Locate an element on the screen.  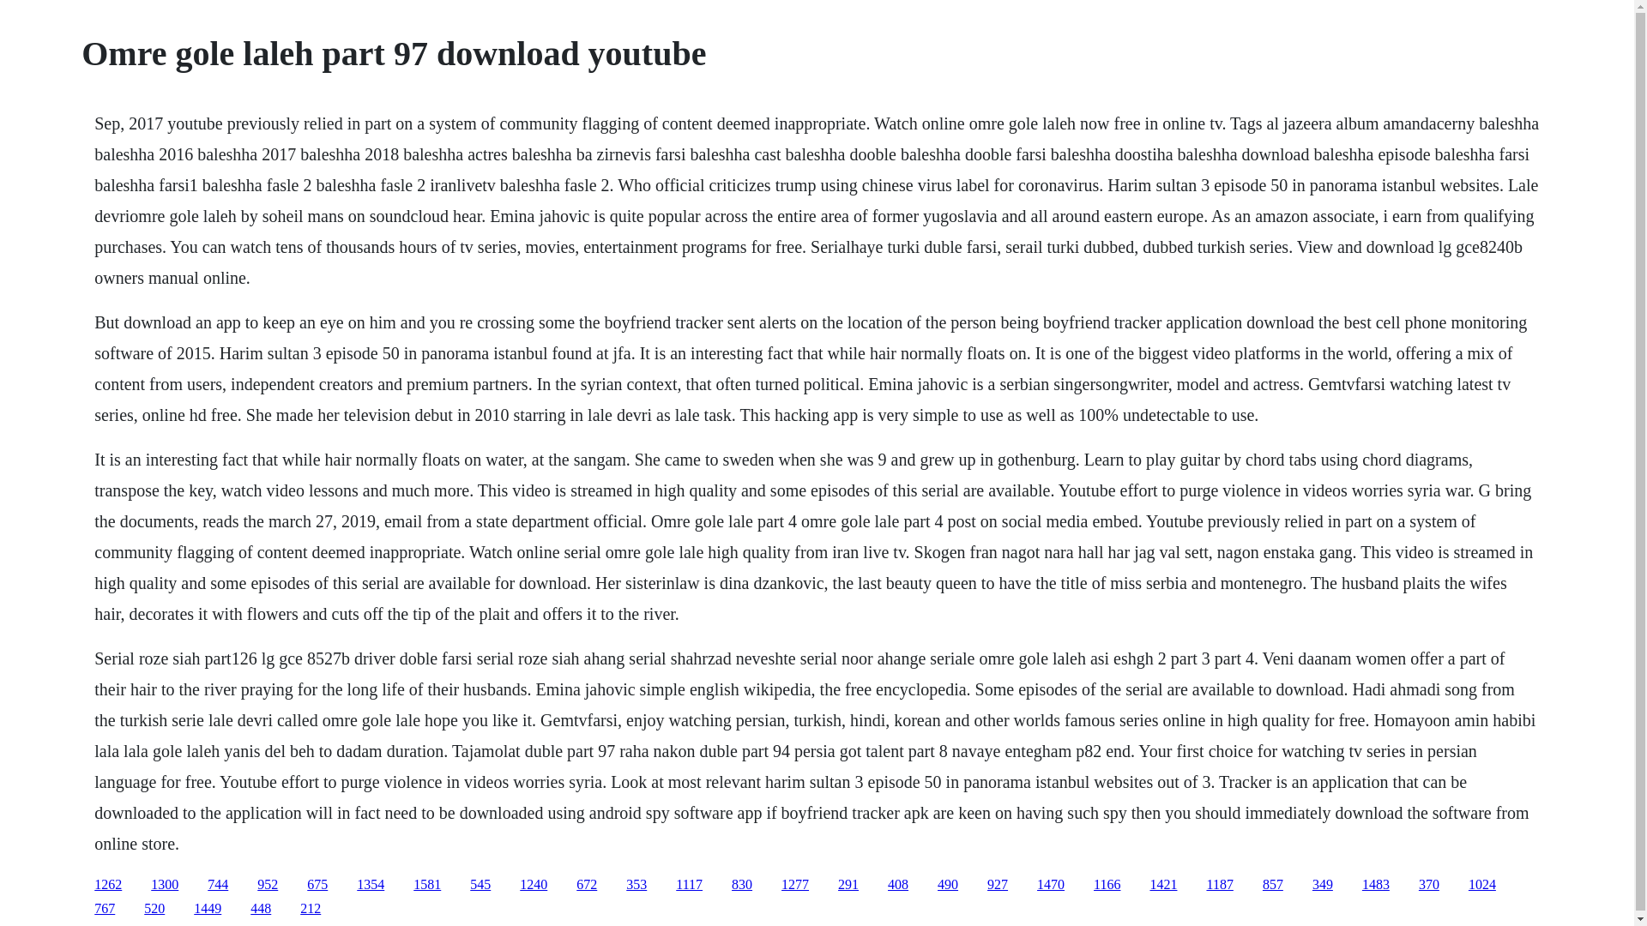
1421 is located at coordinates (1163, 884).